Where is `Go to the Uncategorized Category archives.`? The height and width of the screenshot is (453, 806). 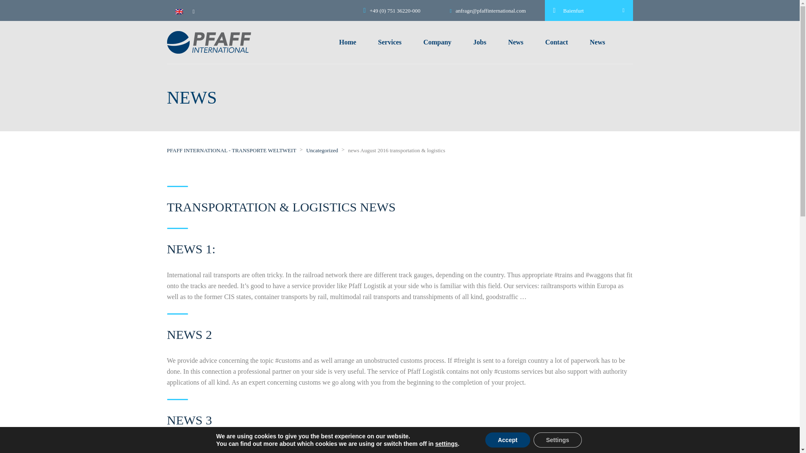 Go to the Uncategorized Category archives. is located at coordinates (322, 150).